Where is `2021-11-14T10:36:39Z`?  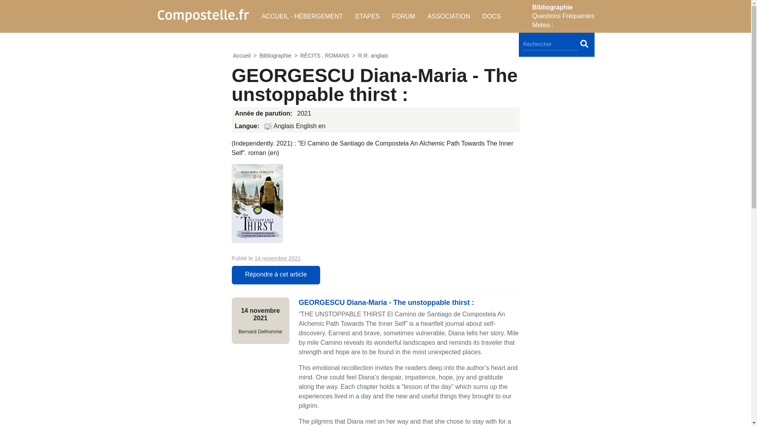
2021-11-14T10:36:39Z is located at coordinates (278, 258).